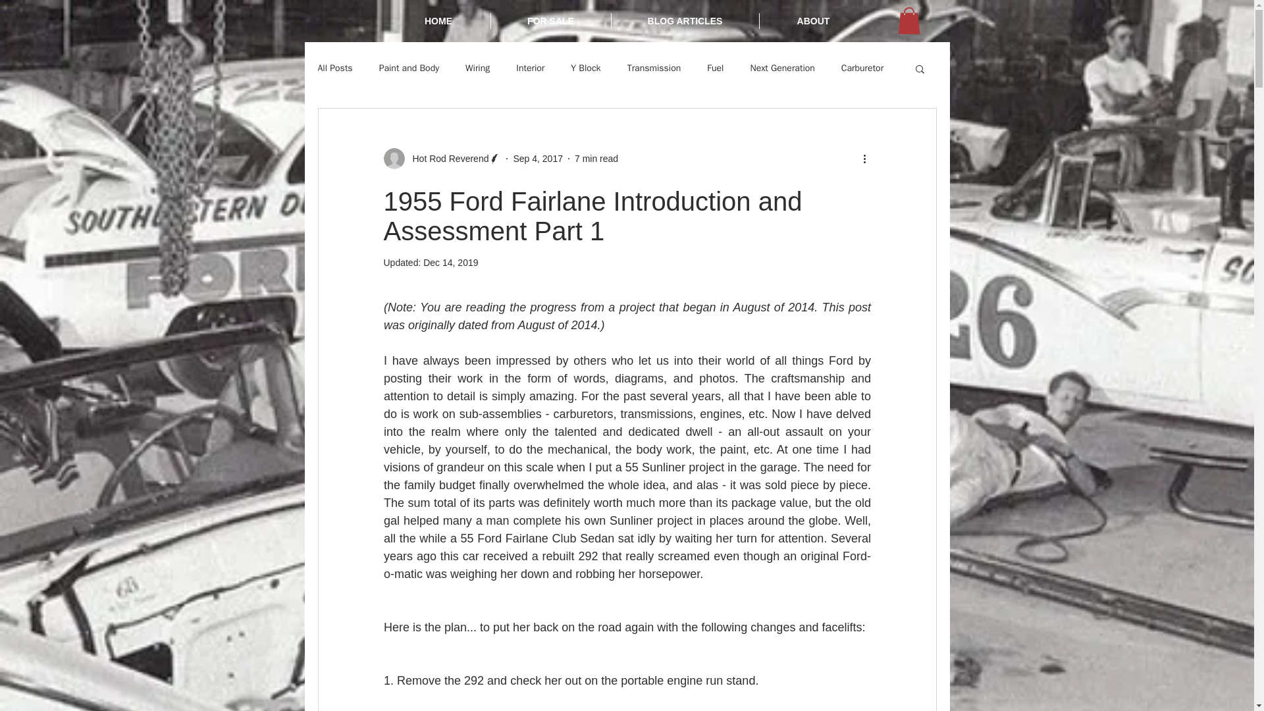 The width and height of the screenshot is (1264, 711). What do you see at coordinates (537, 158) in the screenshot?
I see `Sep 4, 2017` at bounding box center [537, 158].